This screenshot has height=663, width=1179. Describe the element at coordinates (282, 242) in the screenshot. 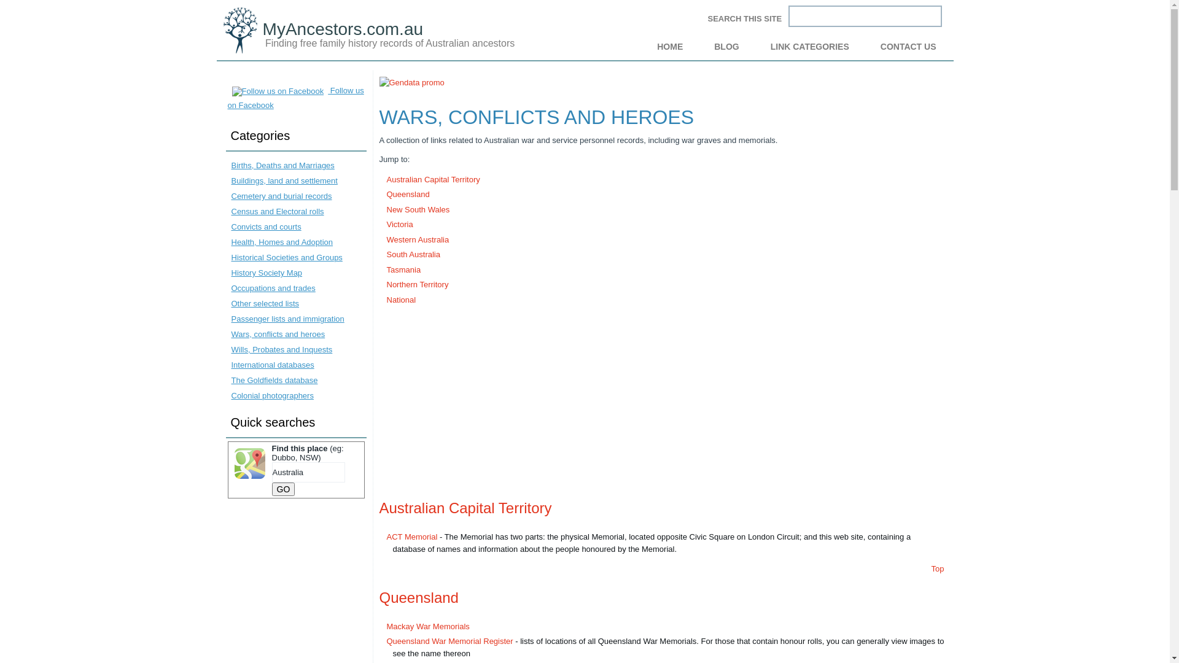

I see `Health, Homes and Adoption` at that location.